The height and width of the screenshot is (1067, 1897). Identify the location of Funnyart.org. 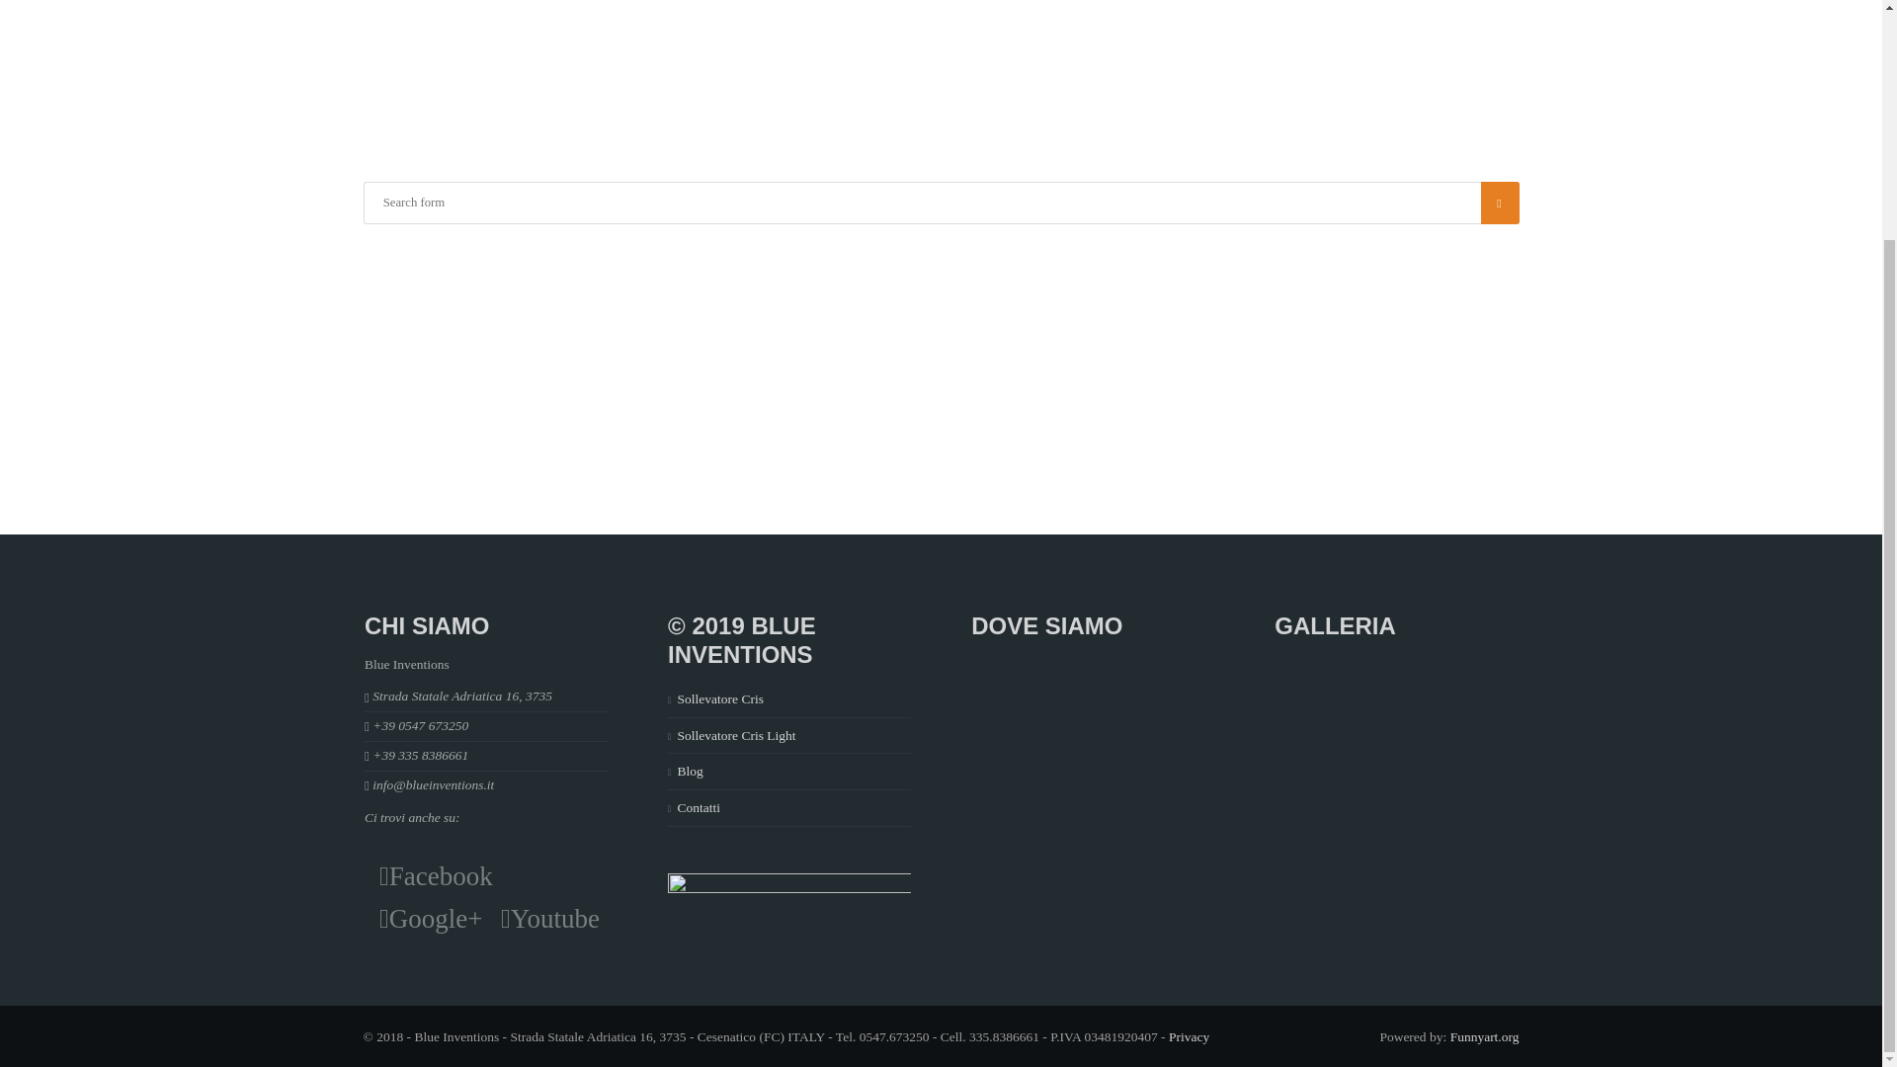
(1484, 1037).